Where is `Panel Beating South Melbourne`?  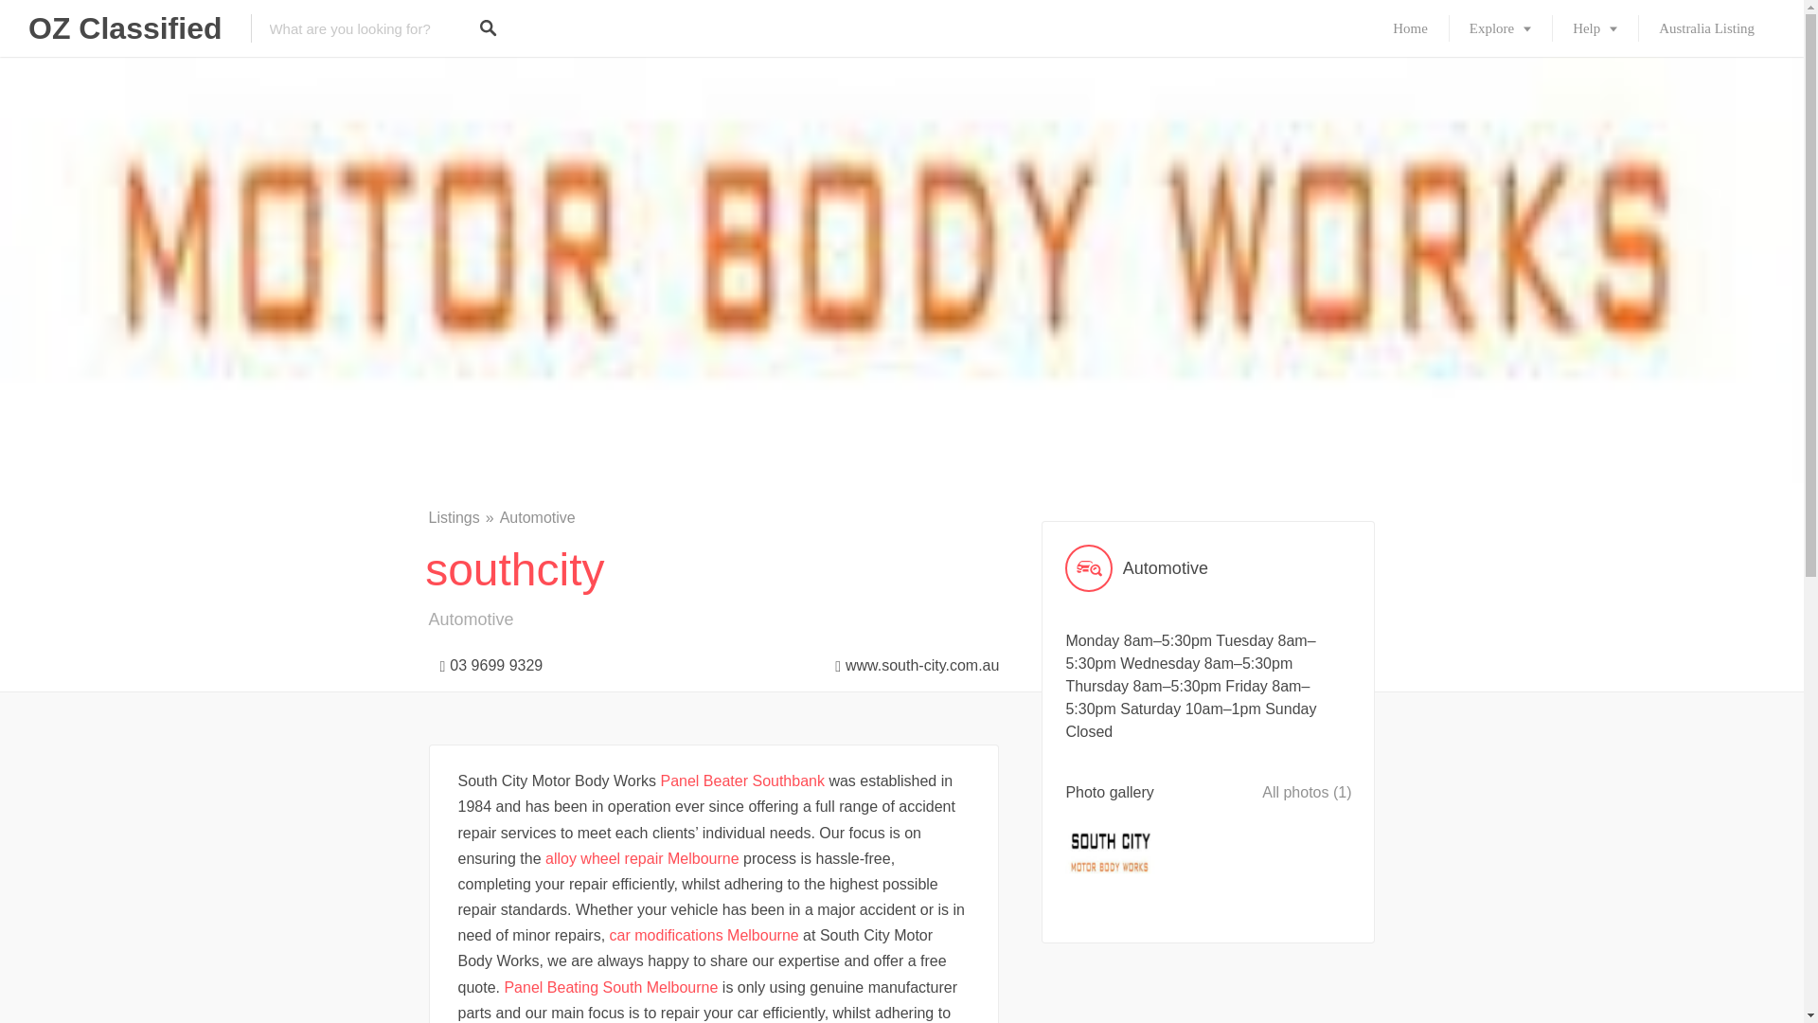
Panel Beating South Melbourne is located at coordinates (610, 987).